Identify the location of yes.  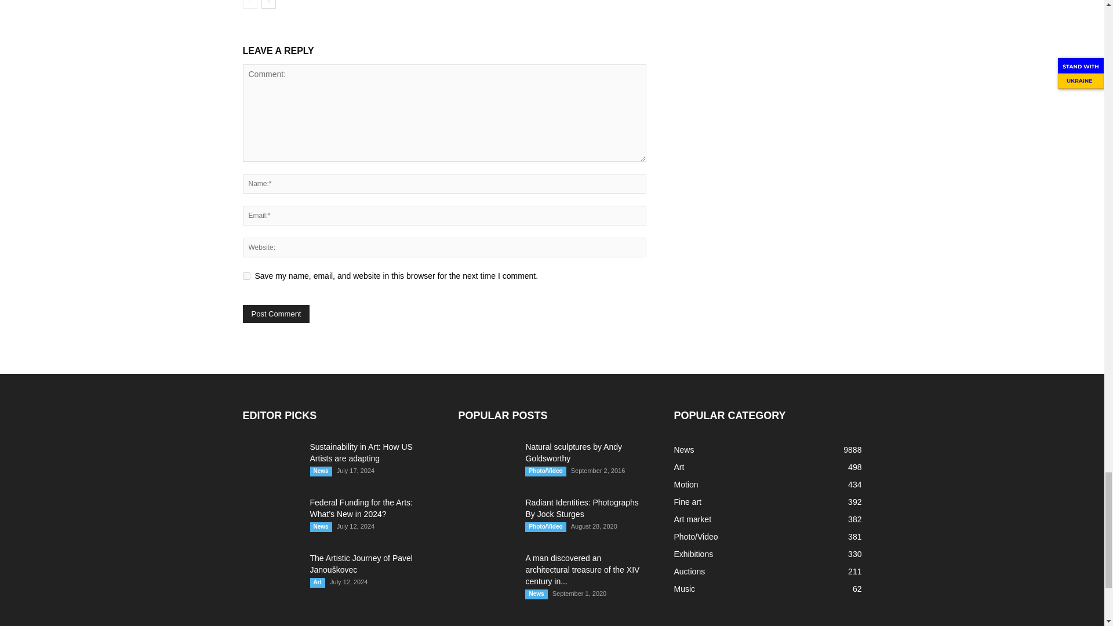
(246, 276).